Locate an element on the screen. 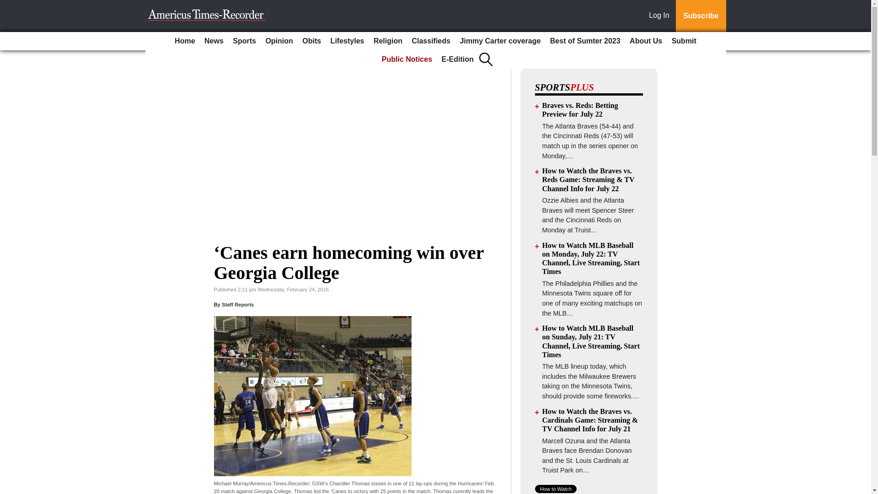  Log In is located at coordinates (661, 16).